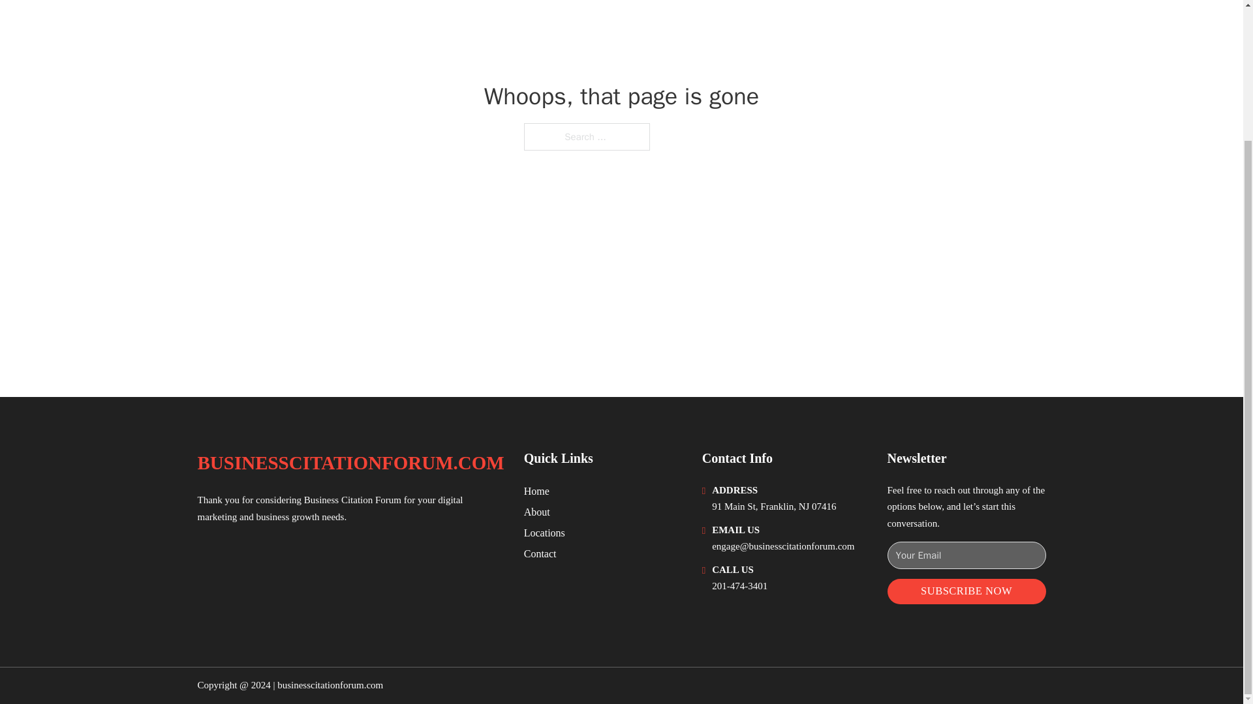  Describe the element at coordinates (536, 512) in the screenshot. I see `About` at that location.